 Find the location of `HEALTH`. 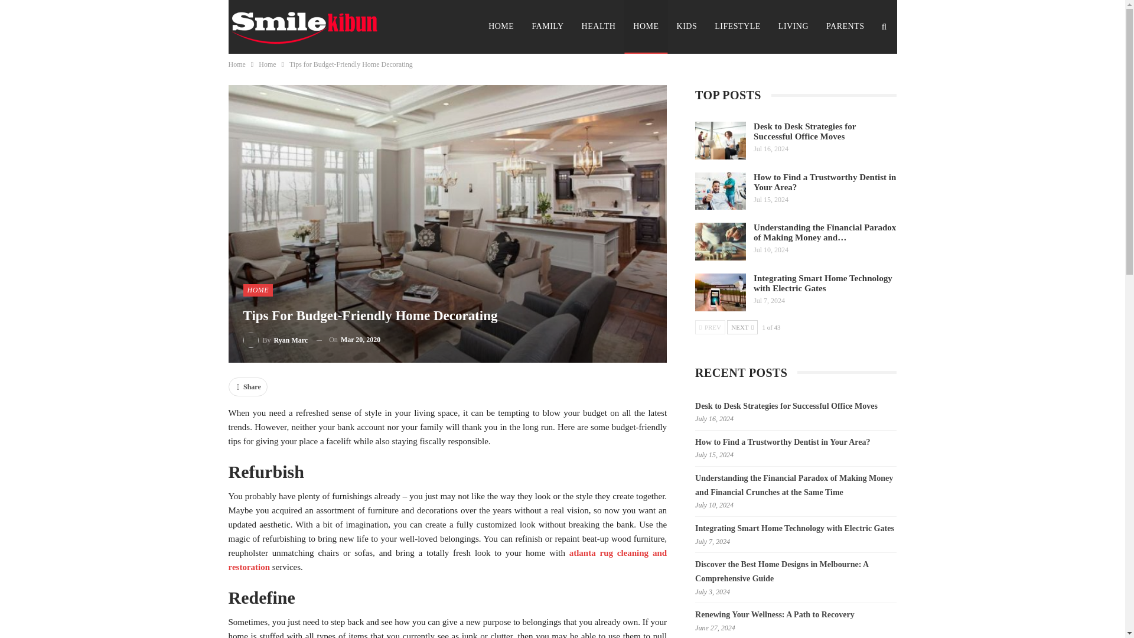

HEALTH is located at coordinates (598, 26).